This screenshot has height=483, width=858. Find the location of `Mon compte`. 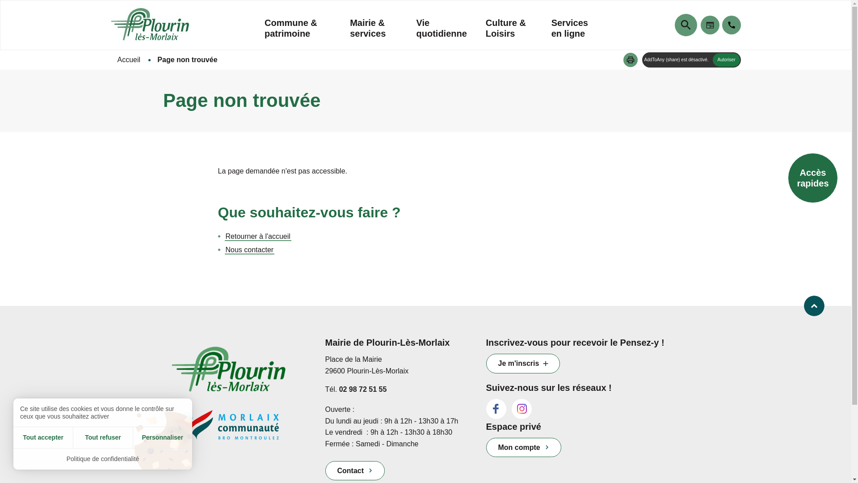

Mon compte is located at coordinates (524, 447).